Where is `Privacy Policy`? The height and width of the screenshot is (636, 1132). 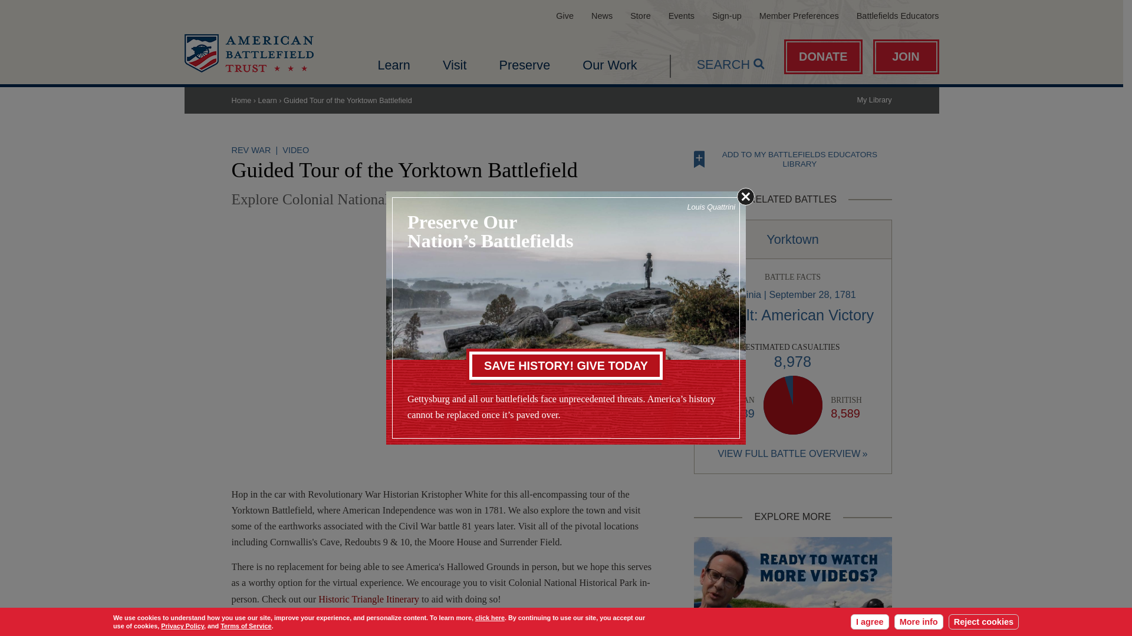 Privacy Policy is located at coordinates (182, 626).